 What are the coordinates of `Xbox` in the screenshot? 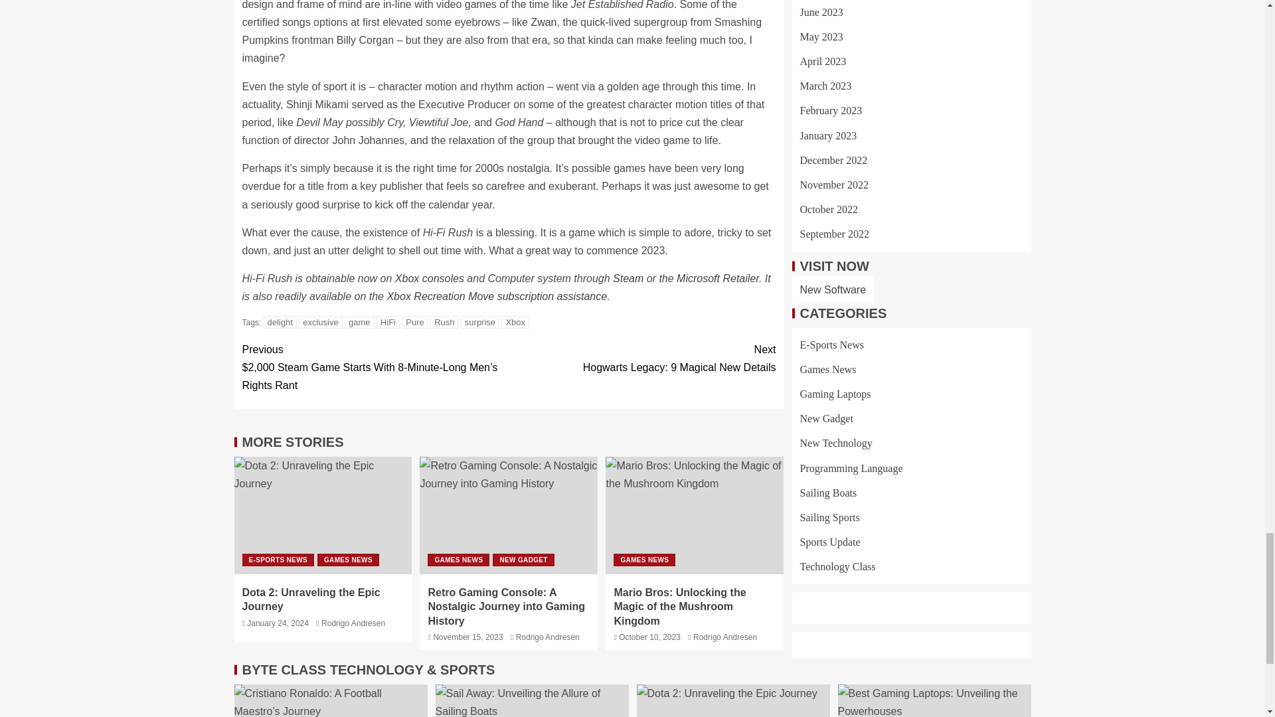 It's located at (515, 322).